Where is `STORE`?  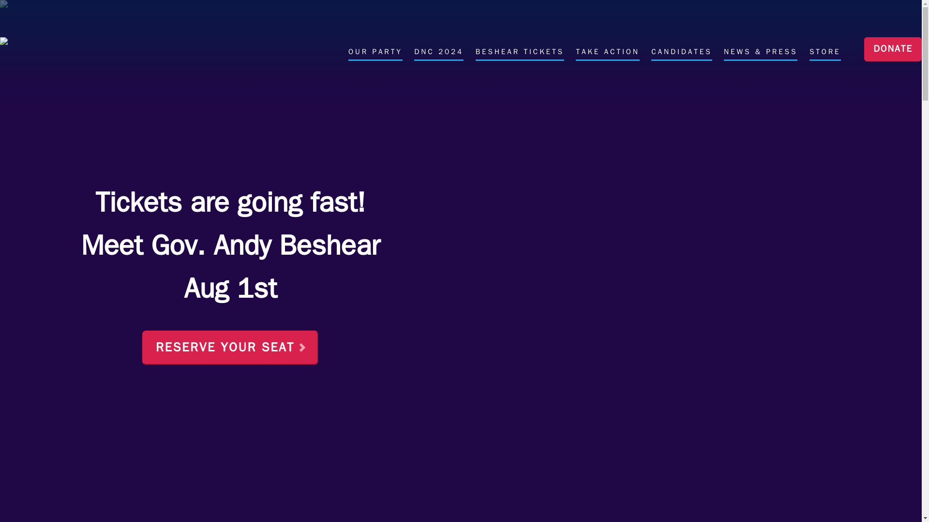
STORE is located at coordinates (824, 54).